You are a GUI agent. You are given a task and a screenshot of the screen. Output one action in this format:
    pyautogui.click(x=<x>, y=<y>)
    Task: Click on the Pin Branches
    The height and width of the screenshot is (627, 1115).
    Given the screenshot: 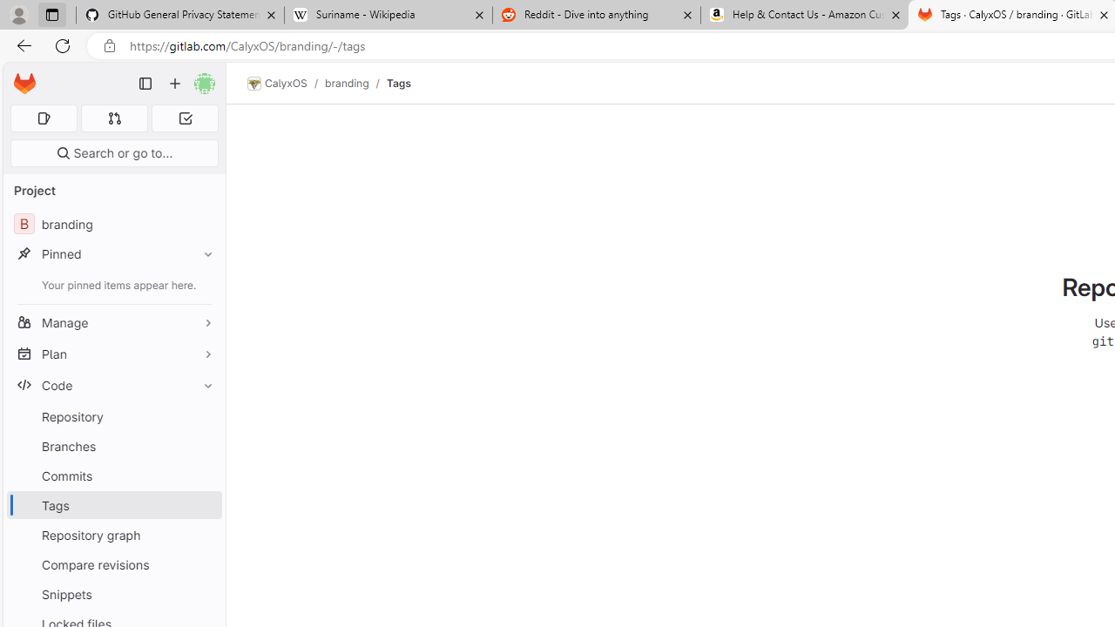 What is the action you would take?
    pyautogui.click(x=204, y=446)
    